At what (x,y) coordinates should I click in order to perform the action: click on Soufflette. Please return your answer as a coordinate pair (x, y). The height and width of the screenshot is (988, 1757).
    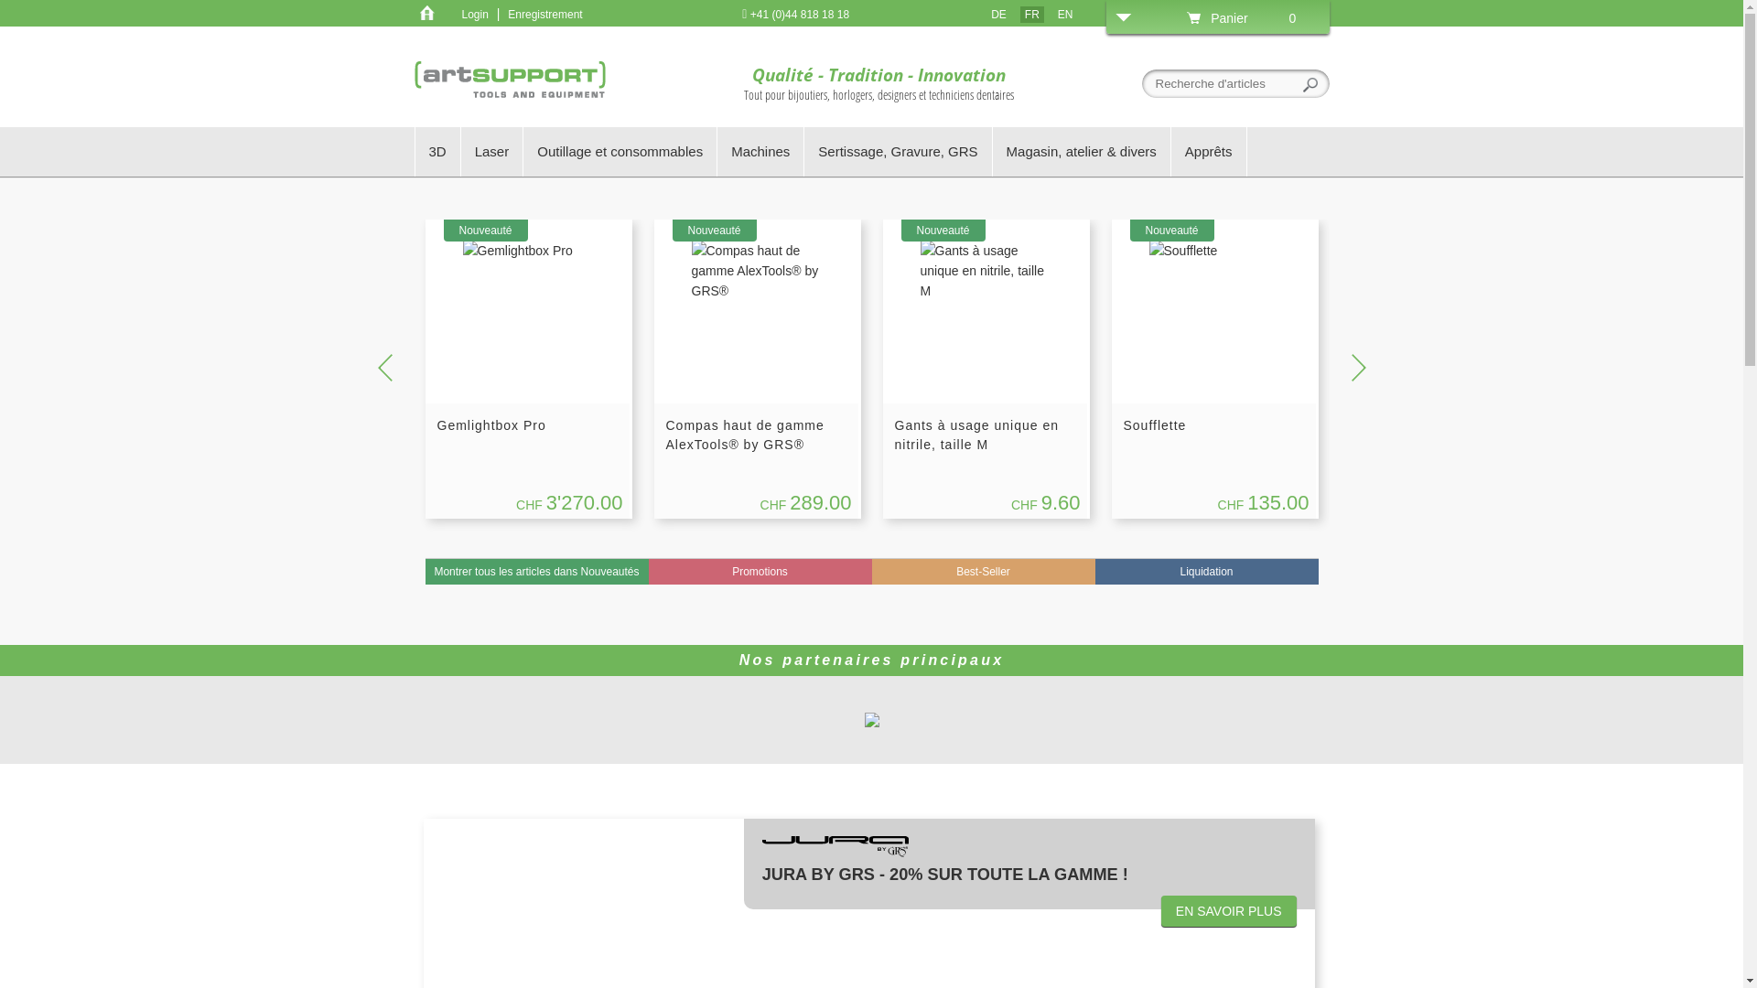
    Looking at the image, I should click on (1184, 251).